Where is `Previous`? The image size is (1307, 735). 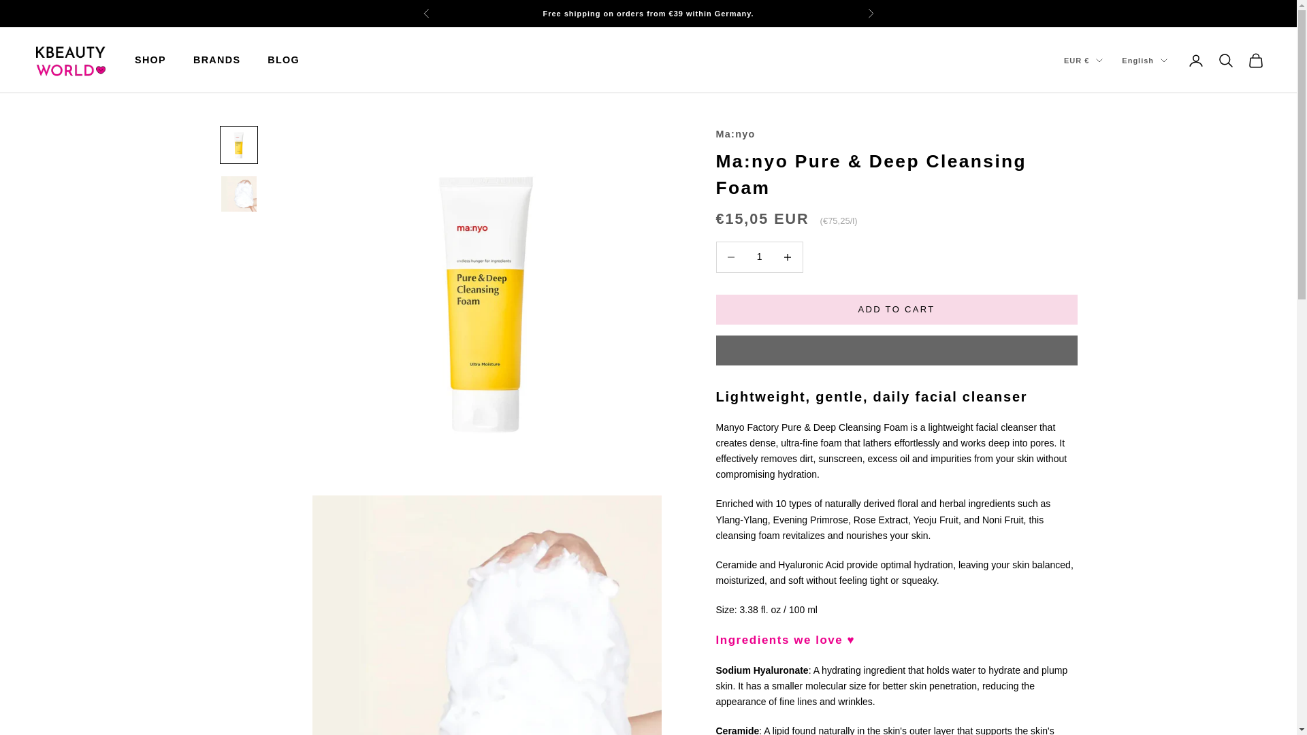 Previous is located at coordinates (426, 14).